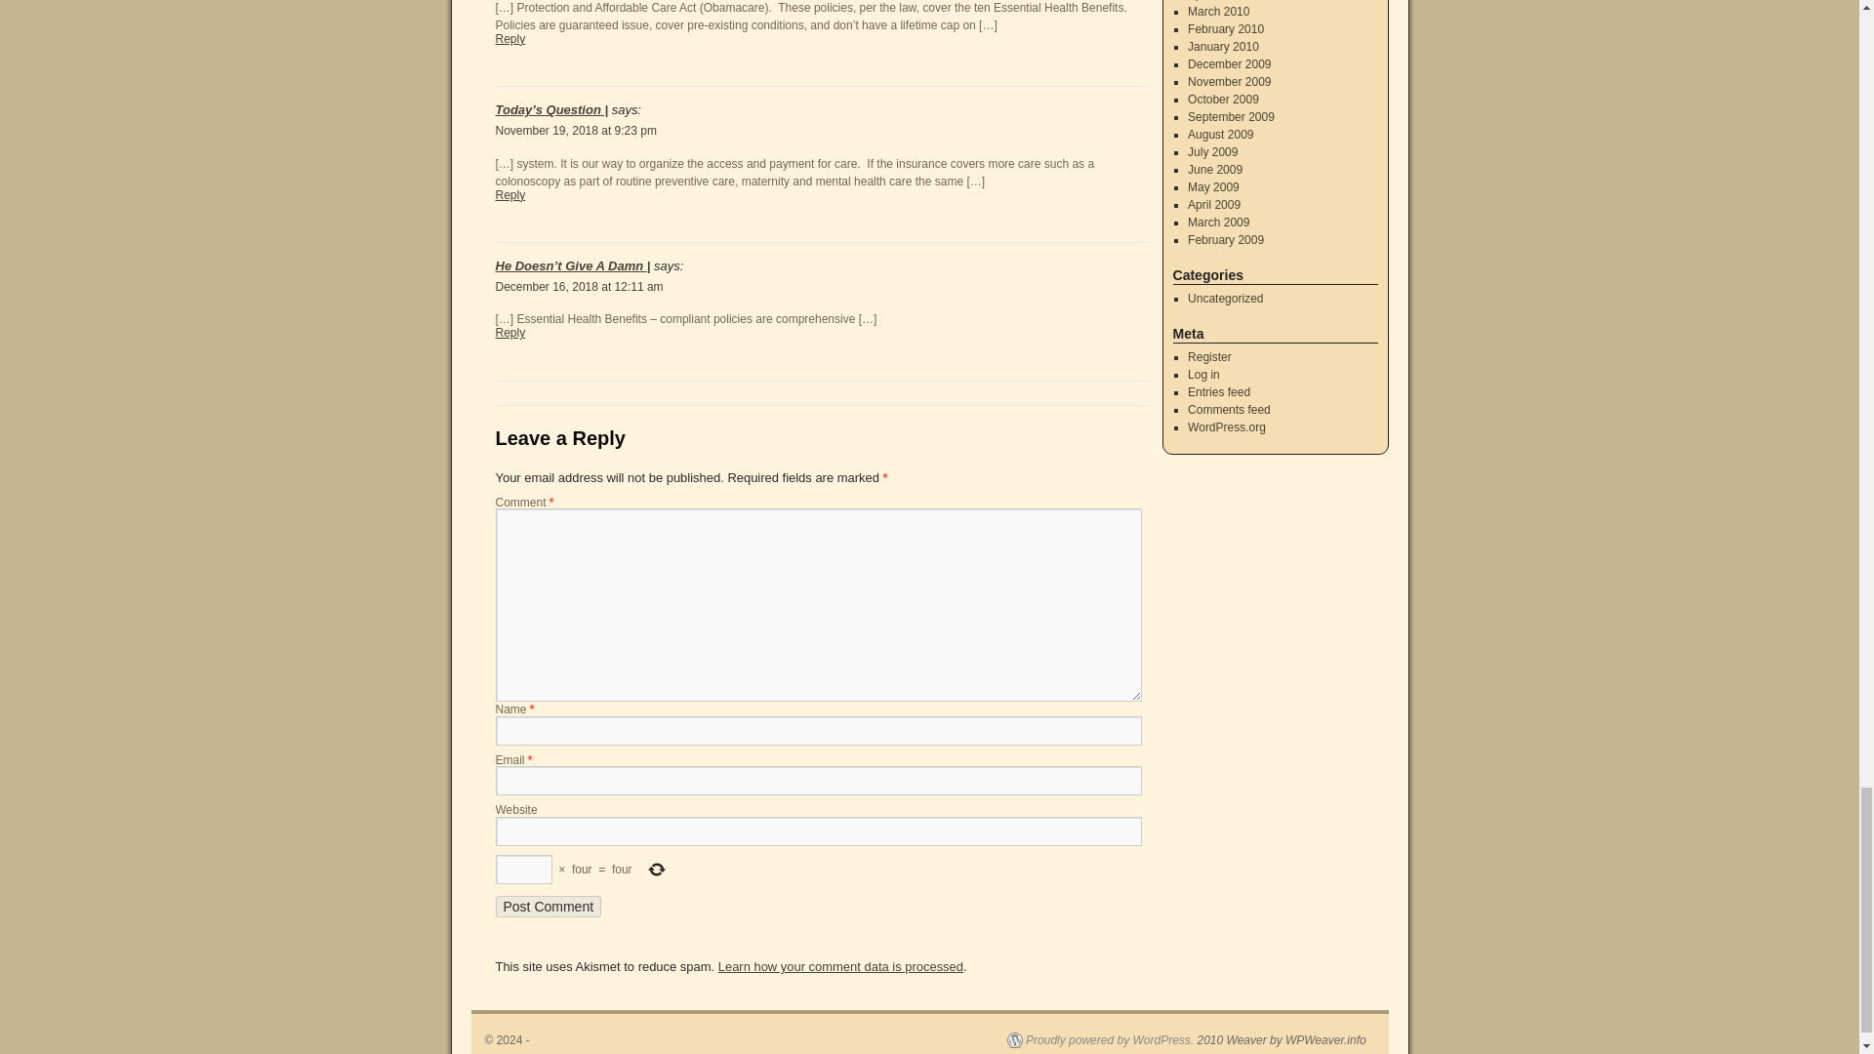 The width and height of the screenshot is (1874, 1054). What do you see at coordinates (511, 39) in the screenshot?
I see `Reply` at bounding box center [511, 39].